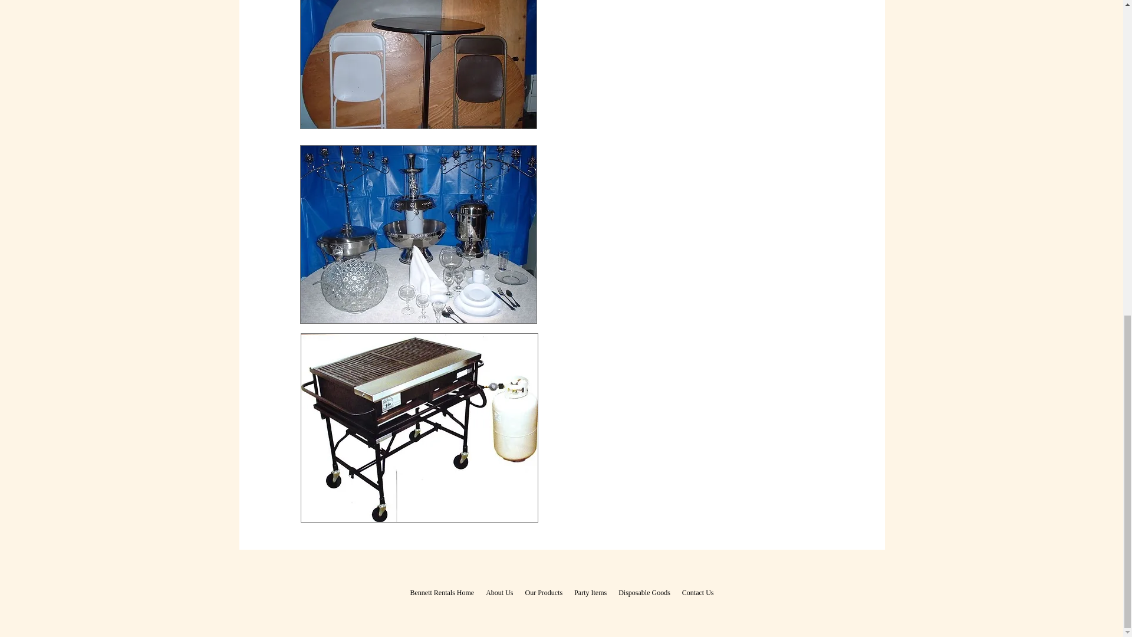 The height and width of the screenshot is (637, 1132). I want to click on Disposable Goods, so click(644, 592).